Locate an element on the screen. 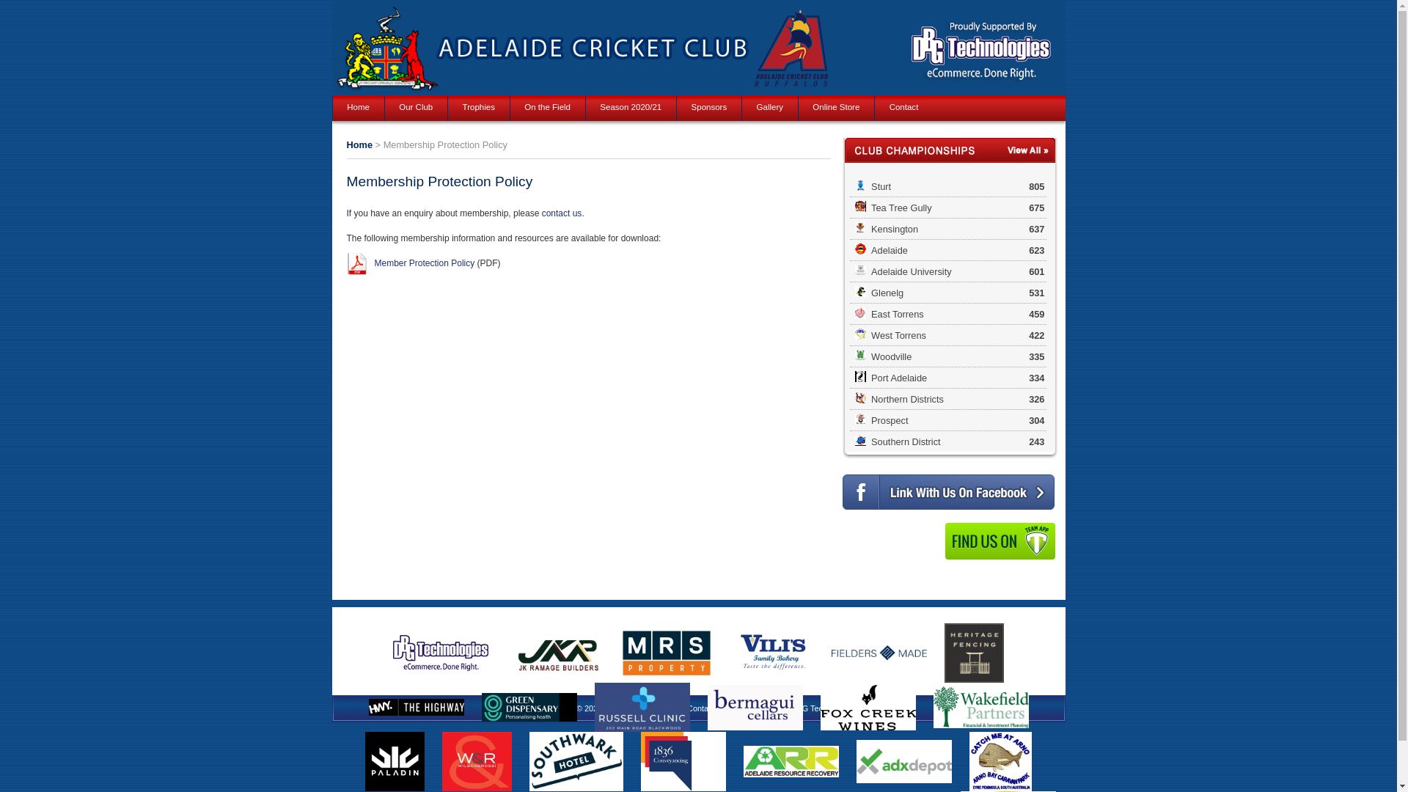 This screenshot has height=792, width=1408. On the Field is located at coordinates (548, 107).